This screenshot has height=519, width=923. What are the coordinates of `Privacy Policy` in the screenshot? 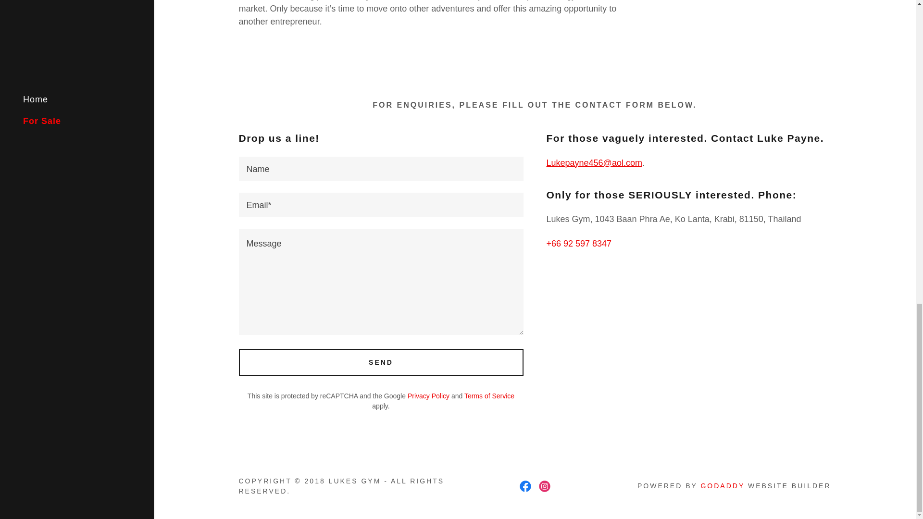 It's located at (429, 395).